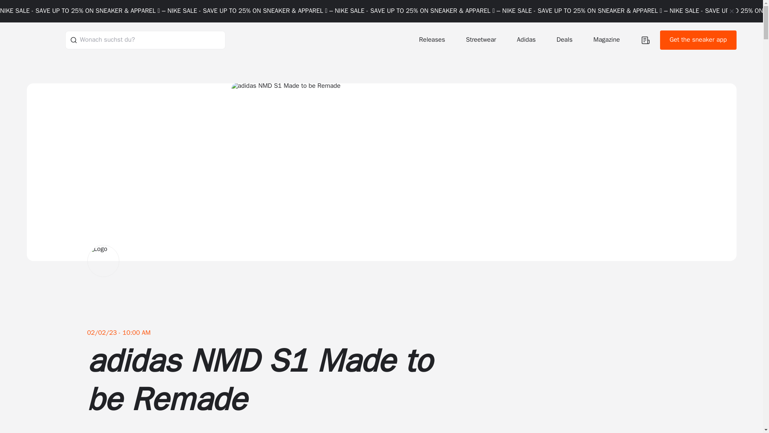 The width and height of the screenshot is (769, 433). What do you see at coordinates (527, 40) in the screenshot?
I see `Adidas` at bounding box center [527, 40].